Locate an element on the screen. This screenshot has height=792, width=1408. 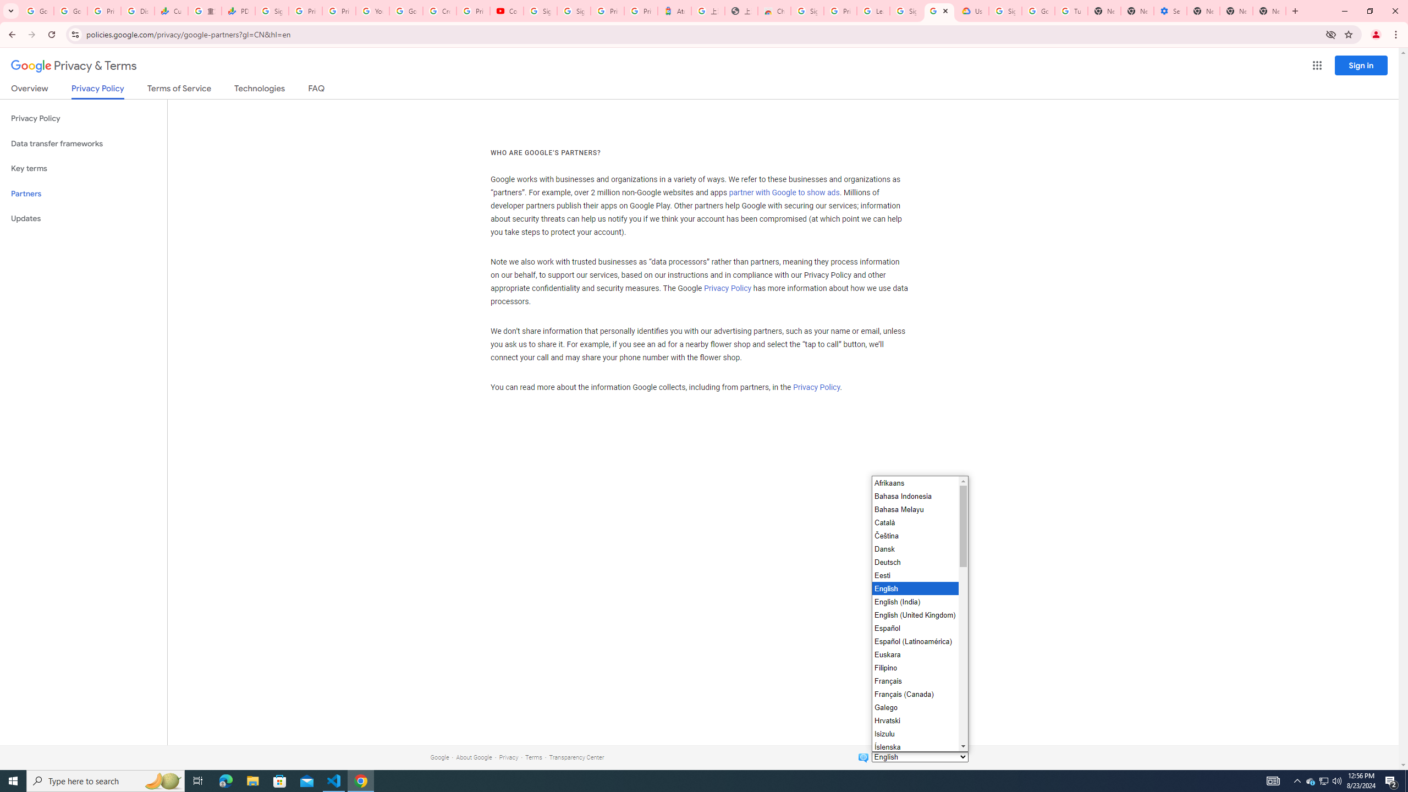
Settings - Addresses and more is located at coordinates (1169, 11).